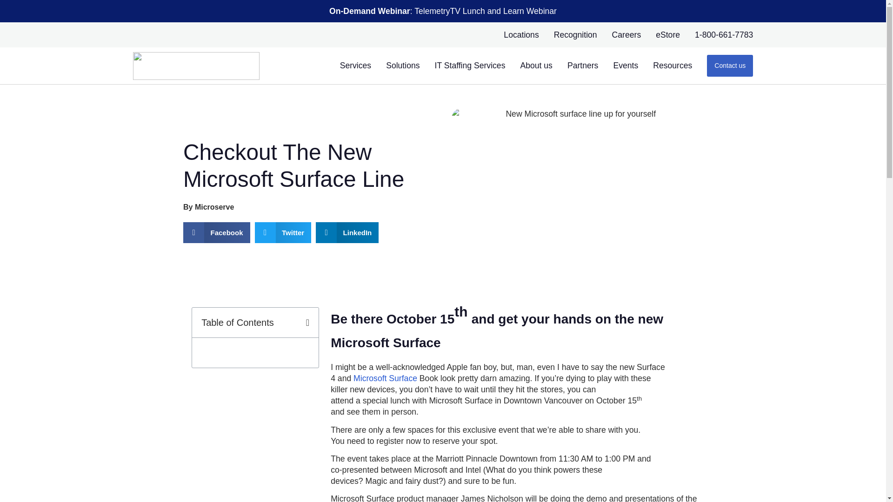 This screenshot has width=893, height=502. What do you see at coordinates (626, 34) in the screenshot?
I see `Careers` at bounding box center [626, 34].